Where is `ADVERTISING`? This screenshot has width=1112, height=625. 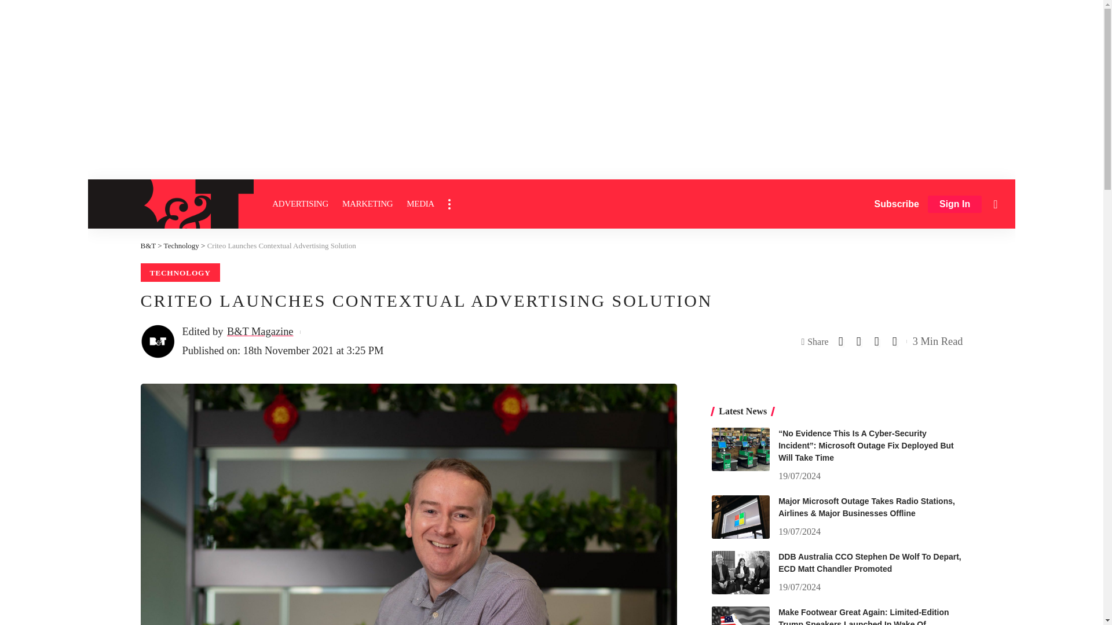
ADVERTISING is located at coordinates (300, 204).